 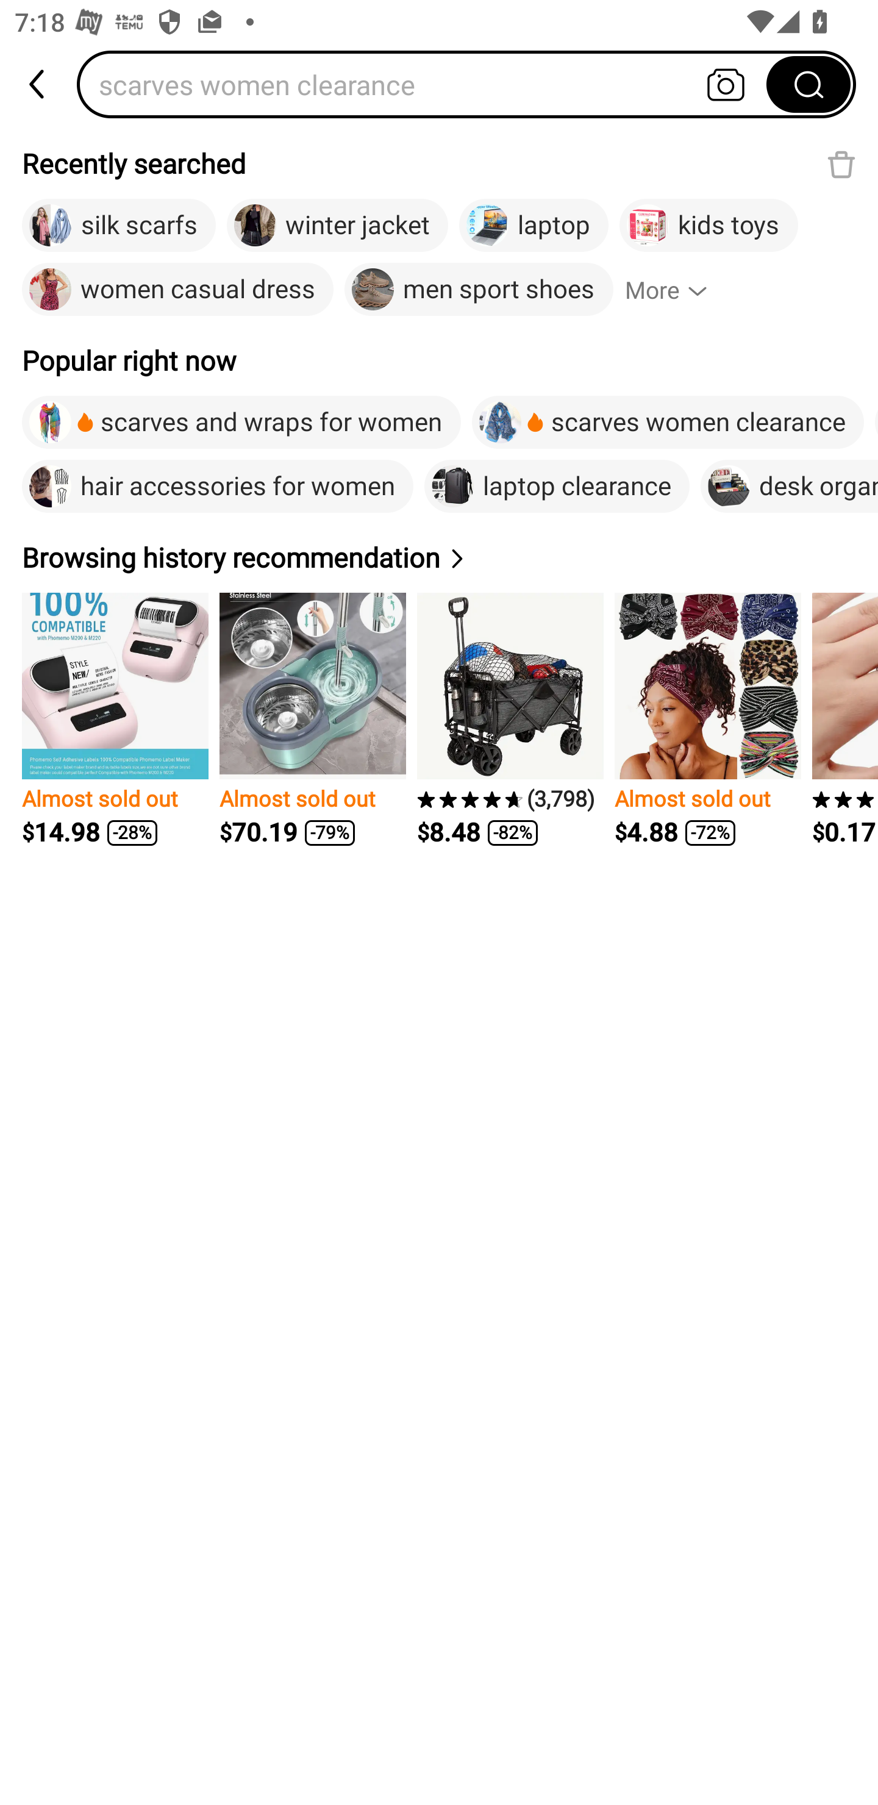 What do you see at coordinates (707, 720) in the screenshot?
I see `Almost sold out $4.88 -72%` at bounding box center [707, 720].